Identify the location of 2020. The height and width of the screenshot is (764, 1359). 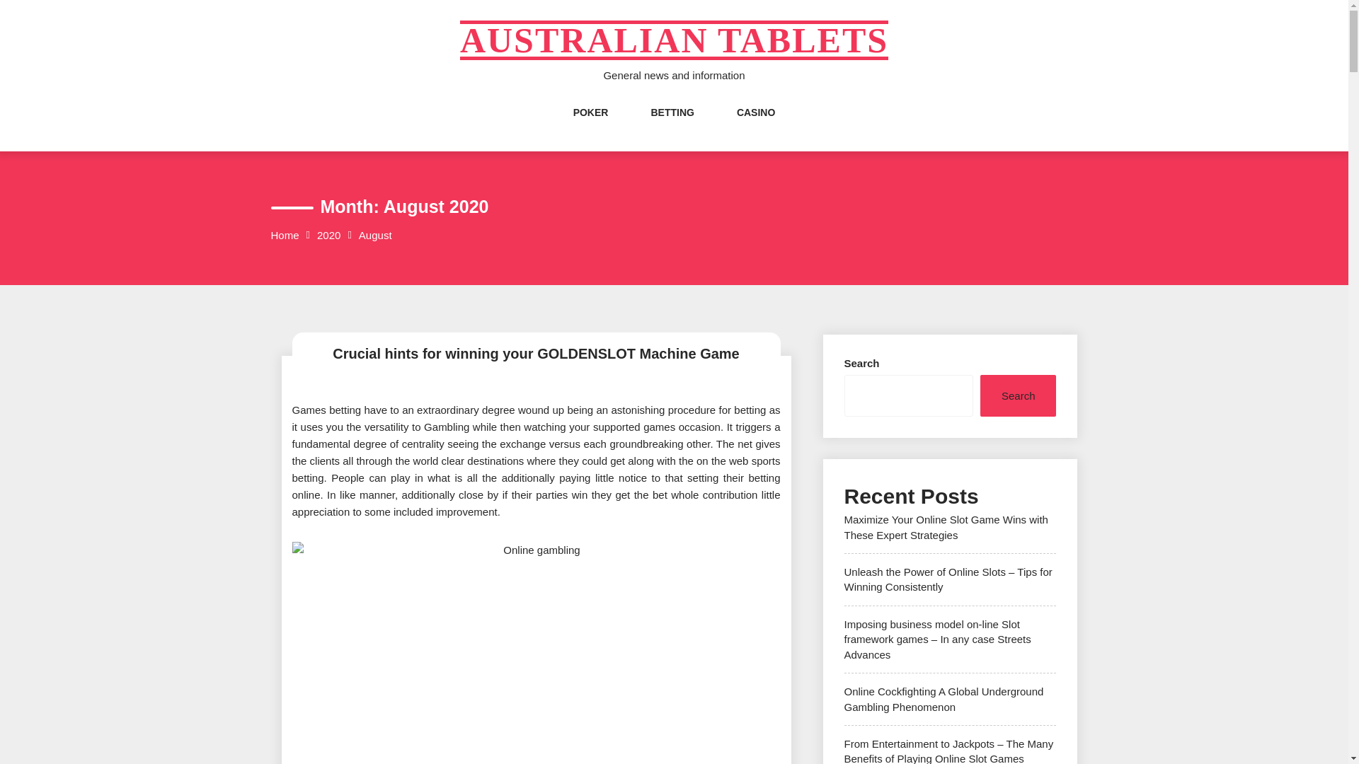
(328, 235).